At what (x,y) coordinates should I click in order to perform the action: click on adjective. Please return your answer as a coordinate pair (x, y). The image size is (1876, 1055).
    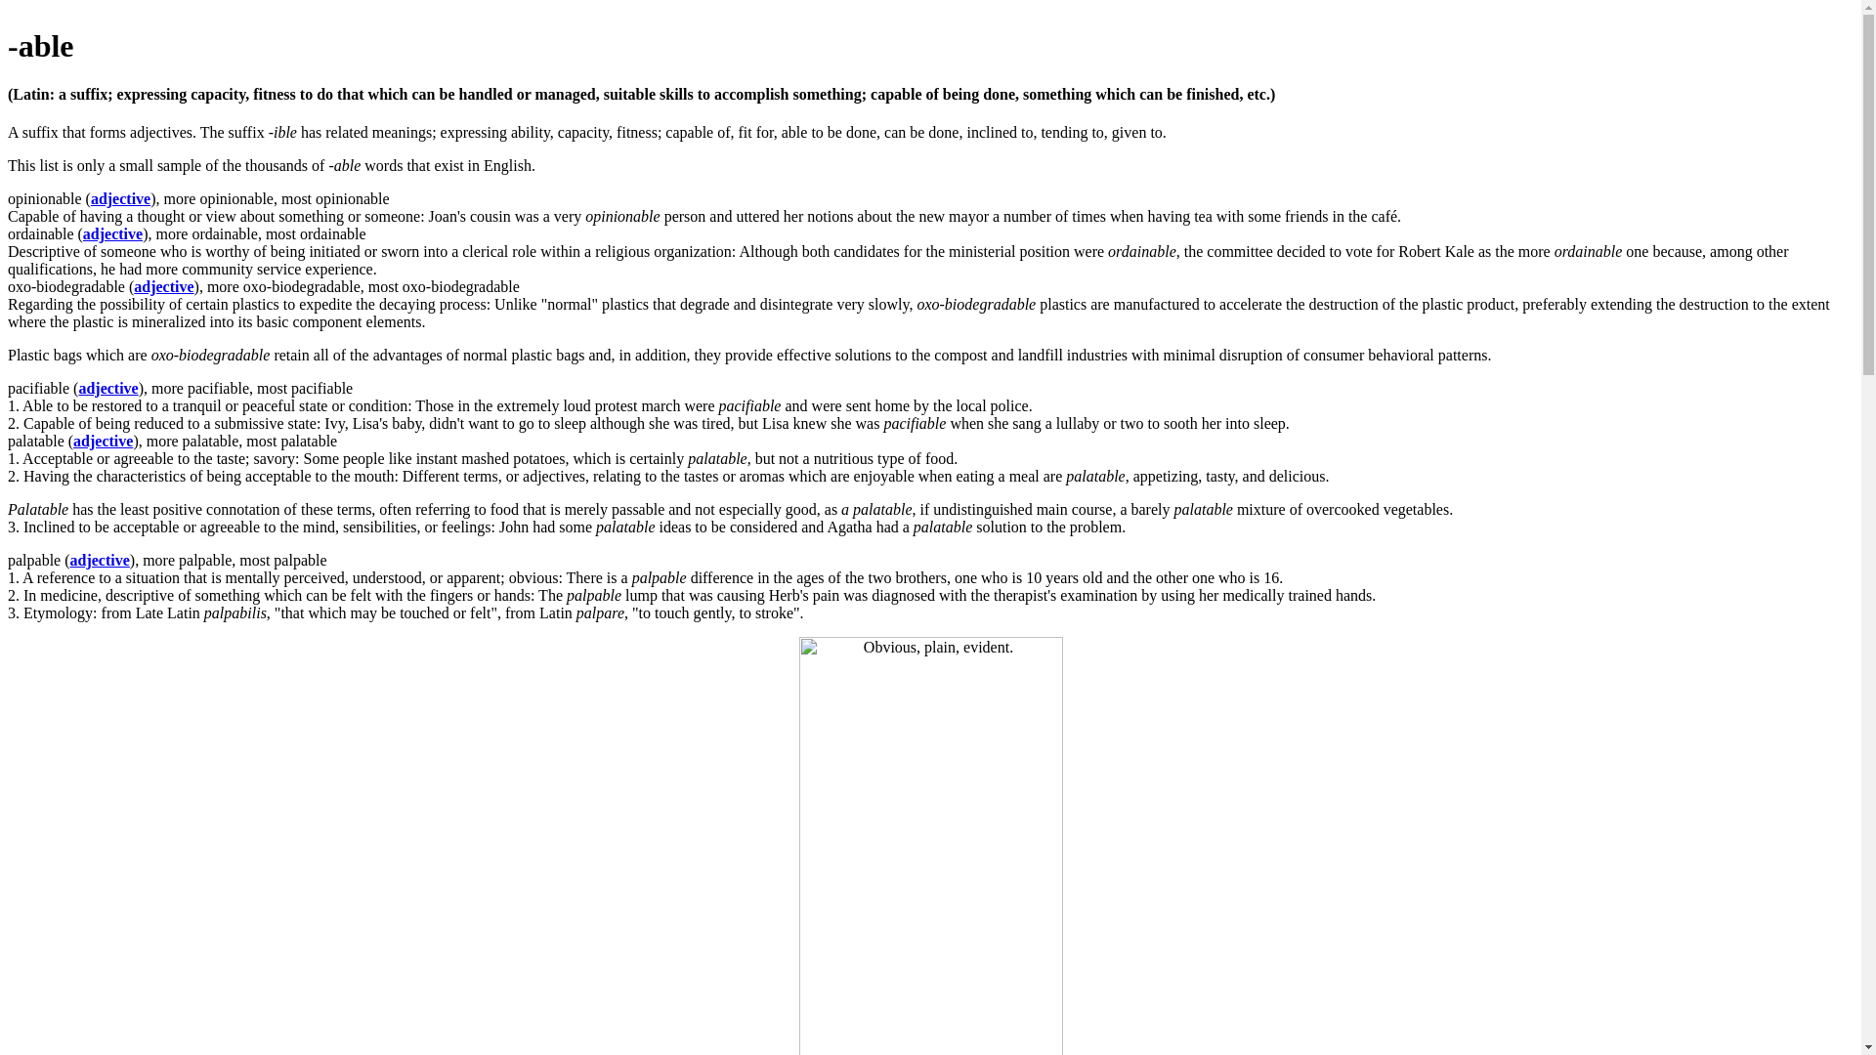
    Looking at the image, I should click on (111, 234).